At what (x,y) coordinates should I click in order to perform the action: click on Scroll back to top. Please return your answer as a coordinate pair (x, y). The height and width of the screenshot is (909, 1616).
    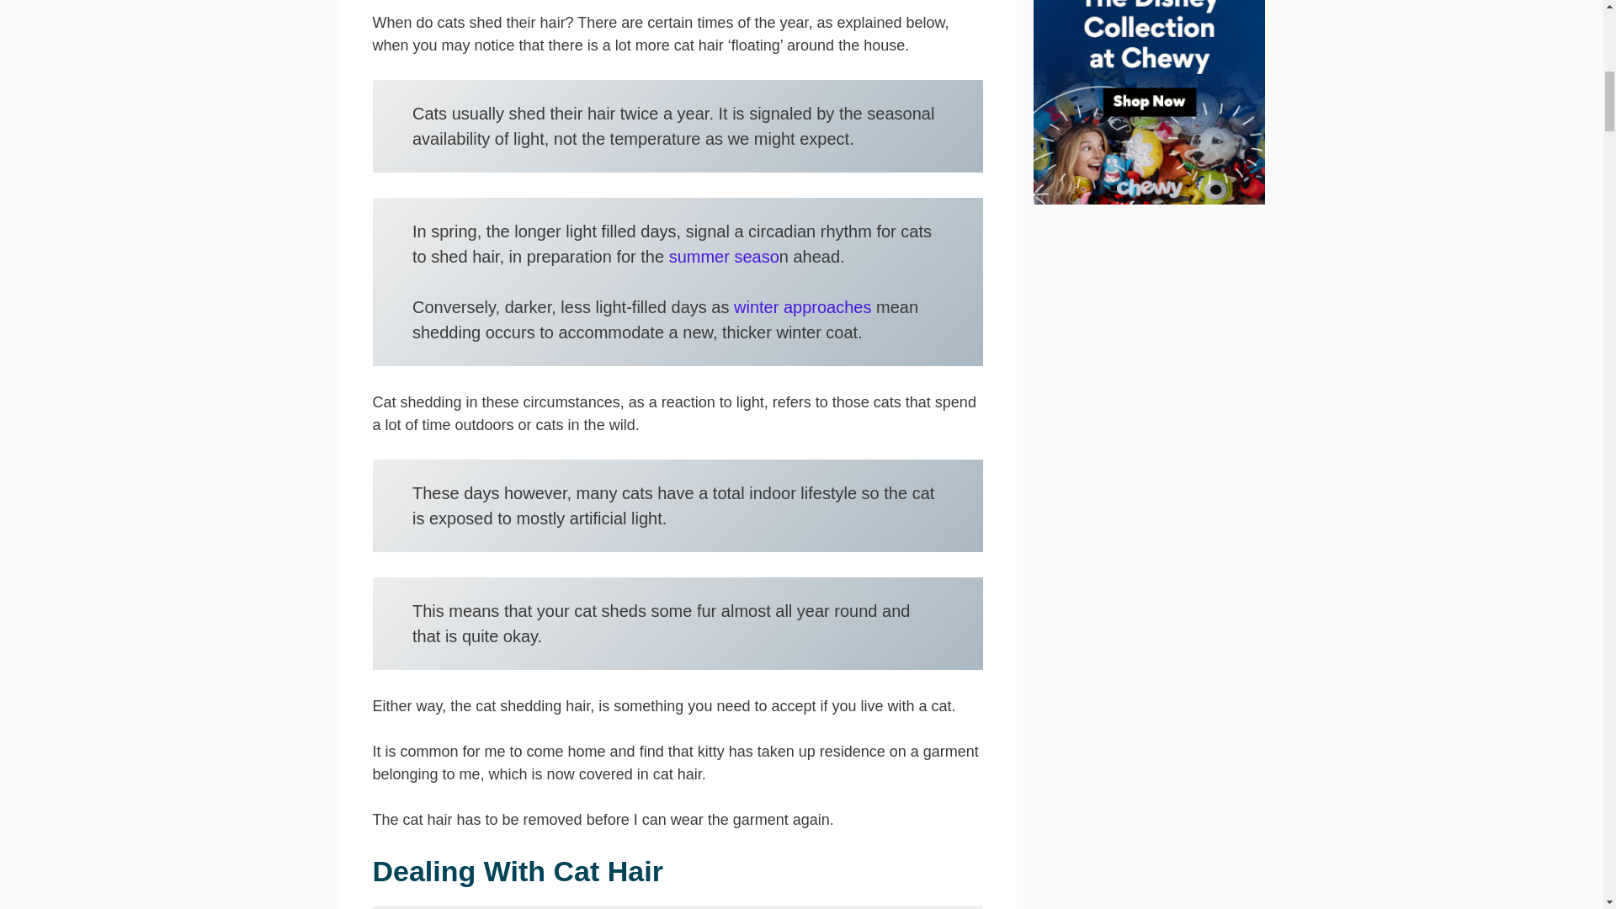
    Looking at the image, I should click on (1561, 799).